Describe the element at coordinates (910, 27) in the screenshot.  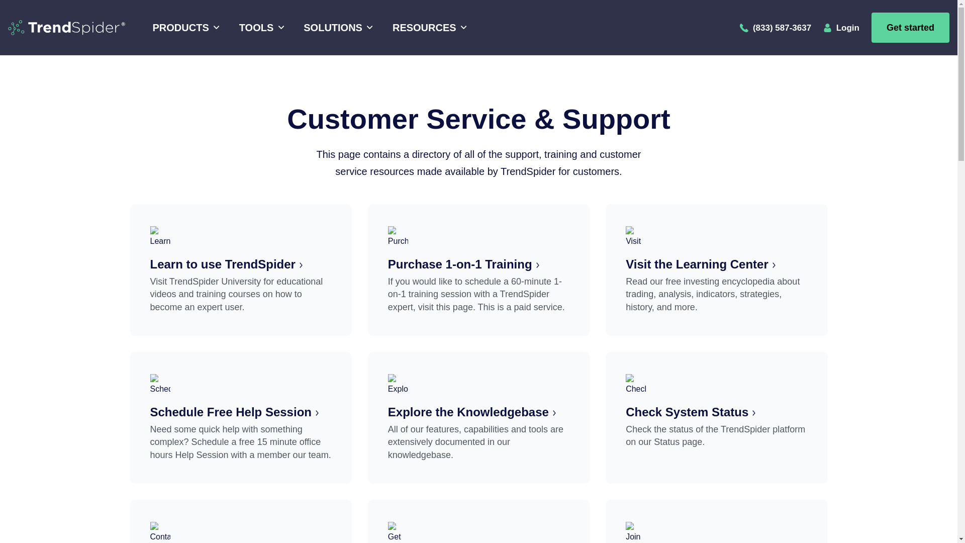
I see `Get started` at that location.